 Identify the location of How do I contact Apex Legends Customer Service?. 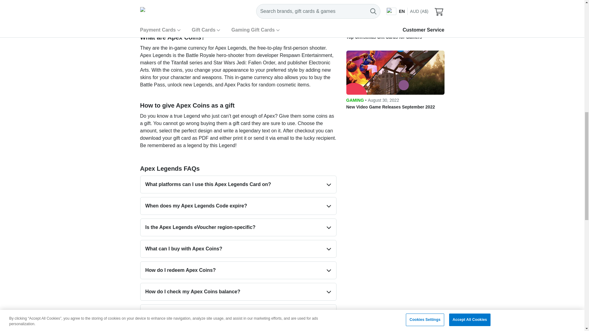
(238, 313).